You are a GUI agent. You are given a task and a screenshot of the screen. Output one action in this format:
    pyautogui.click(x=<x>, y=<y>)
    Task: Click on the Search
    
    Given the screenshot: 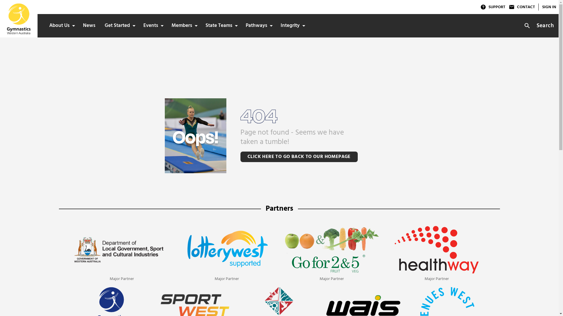 What is the action you would take?
    pyautogui.click(x=540, y=26)
    